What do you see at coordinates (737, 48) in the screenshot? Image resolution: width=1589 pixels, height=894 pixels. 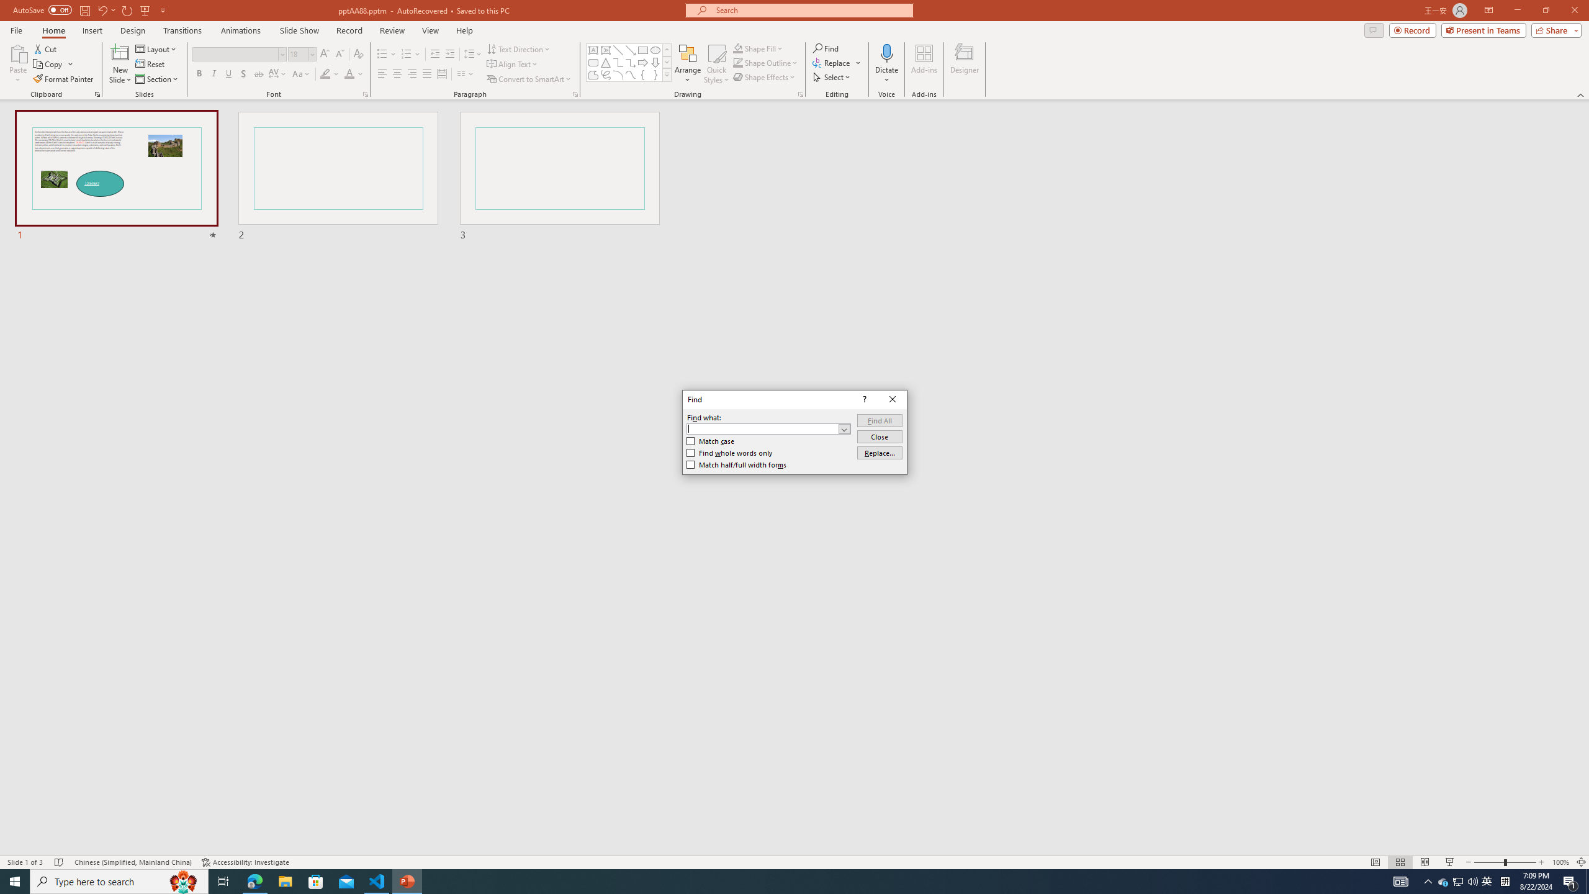 I see `Shape Fill Aqua, Accent 2` at bounding box center [737, 48].